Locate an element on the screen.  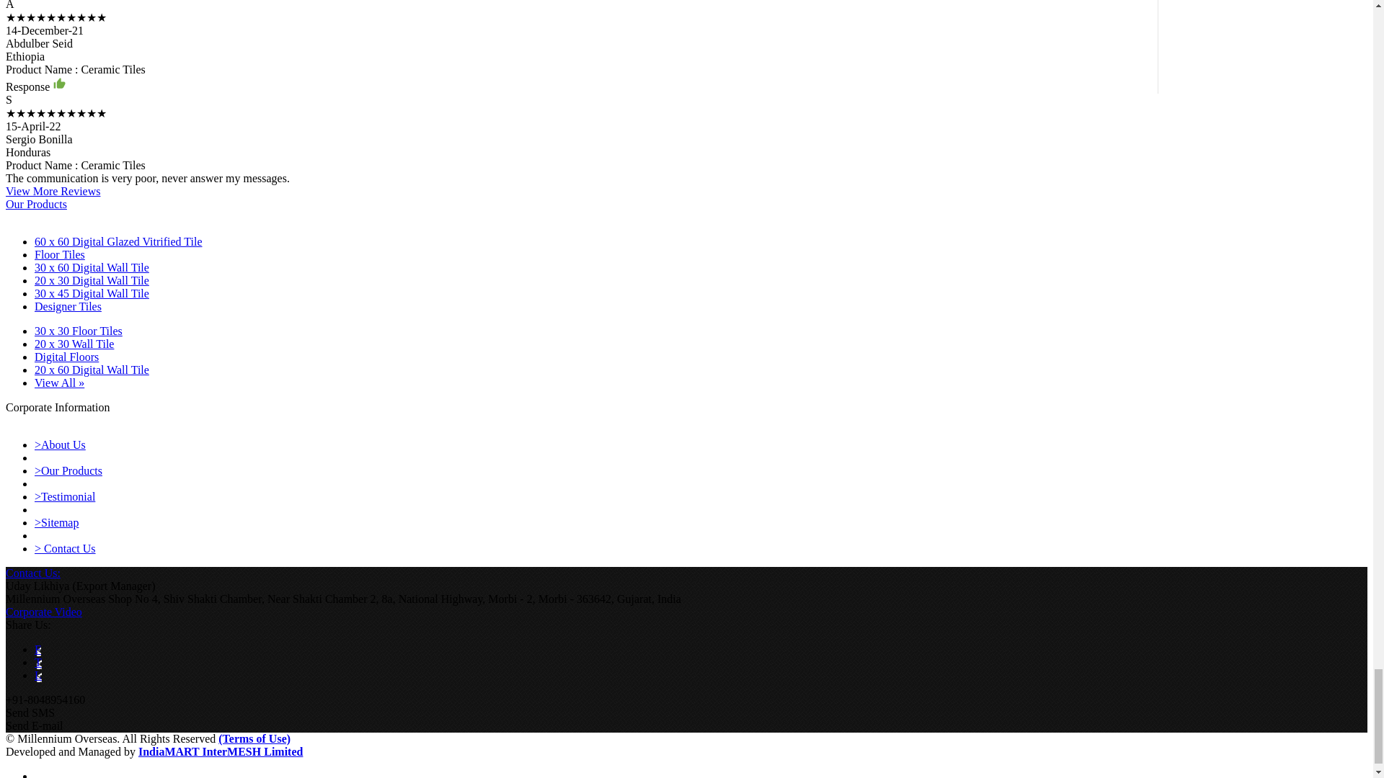
30 x 60 Digital Wall Tile is located at coordinates (92, 267).